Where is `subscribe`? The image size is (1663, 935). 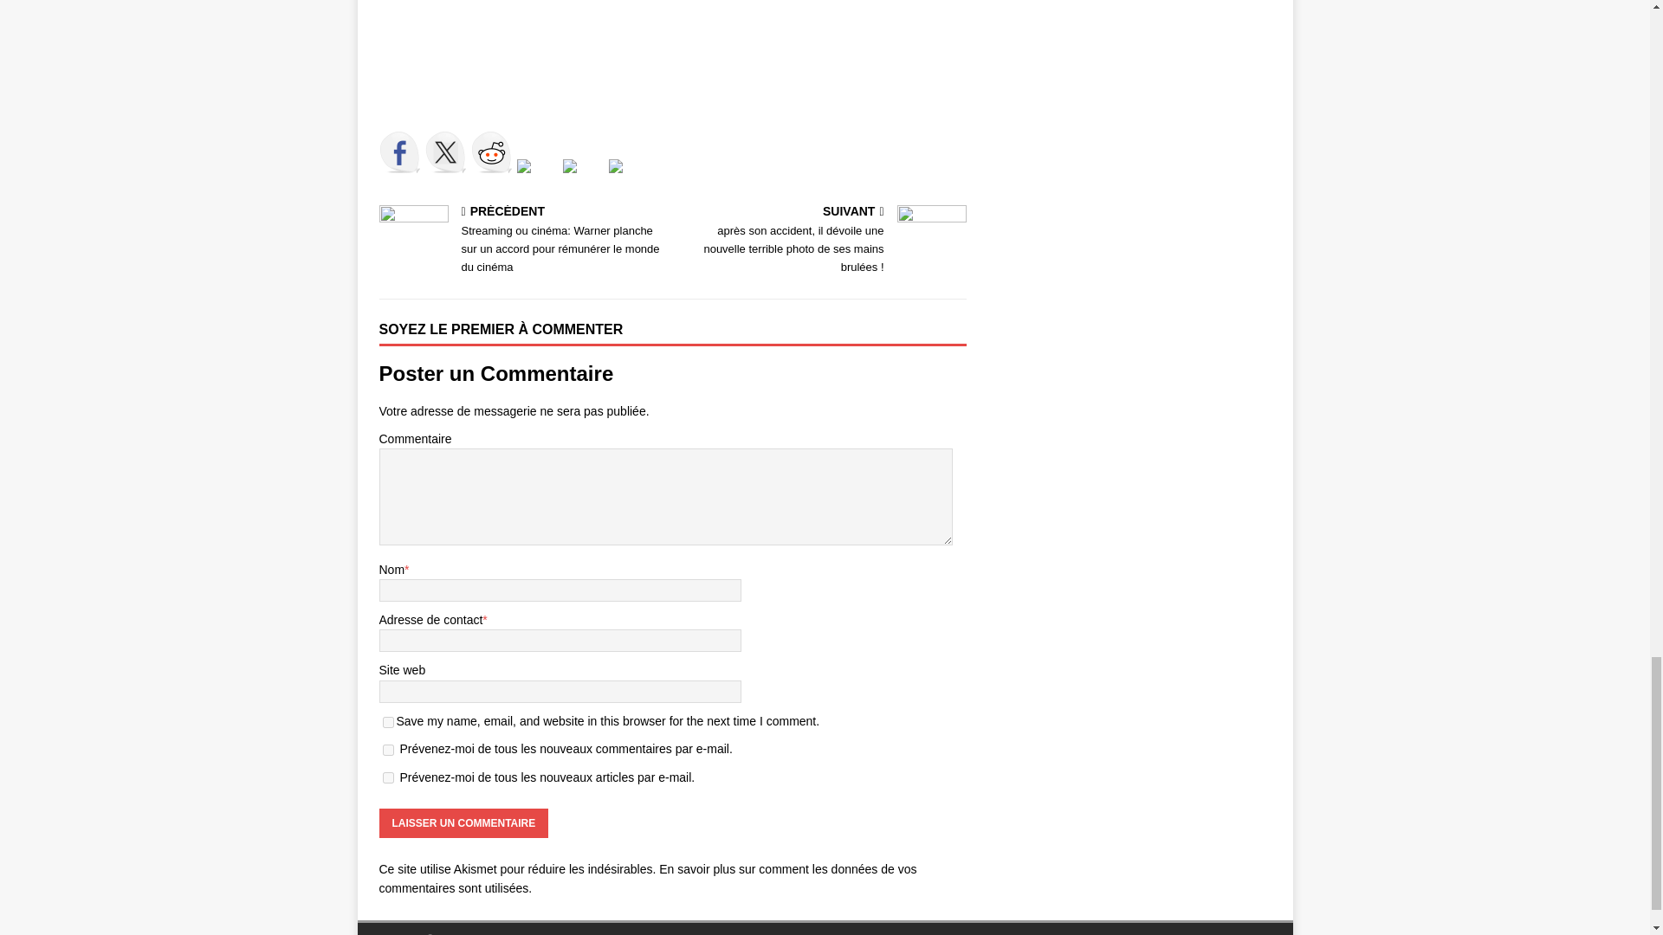
subscribe is located at coordinates (388, 750).